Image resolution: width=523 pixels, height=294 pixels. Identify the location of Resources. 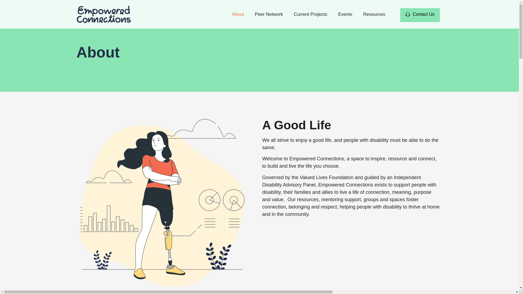
(374, 14).